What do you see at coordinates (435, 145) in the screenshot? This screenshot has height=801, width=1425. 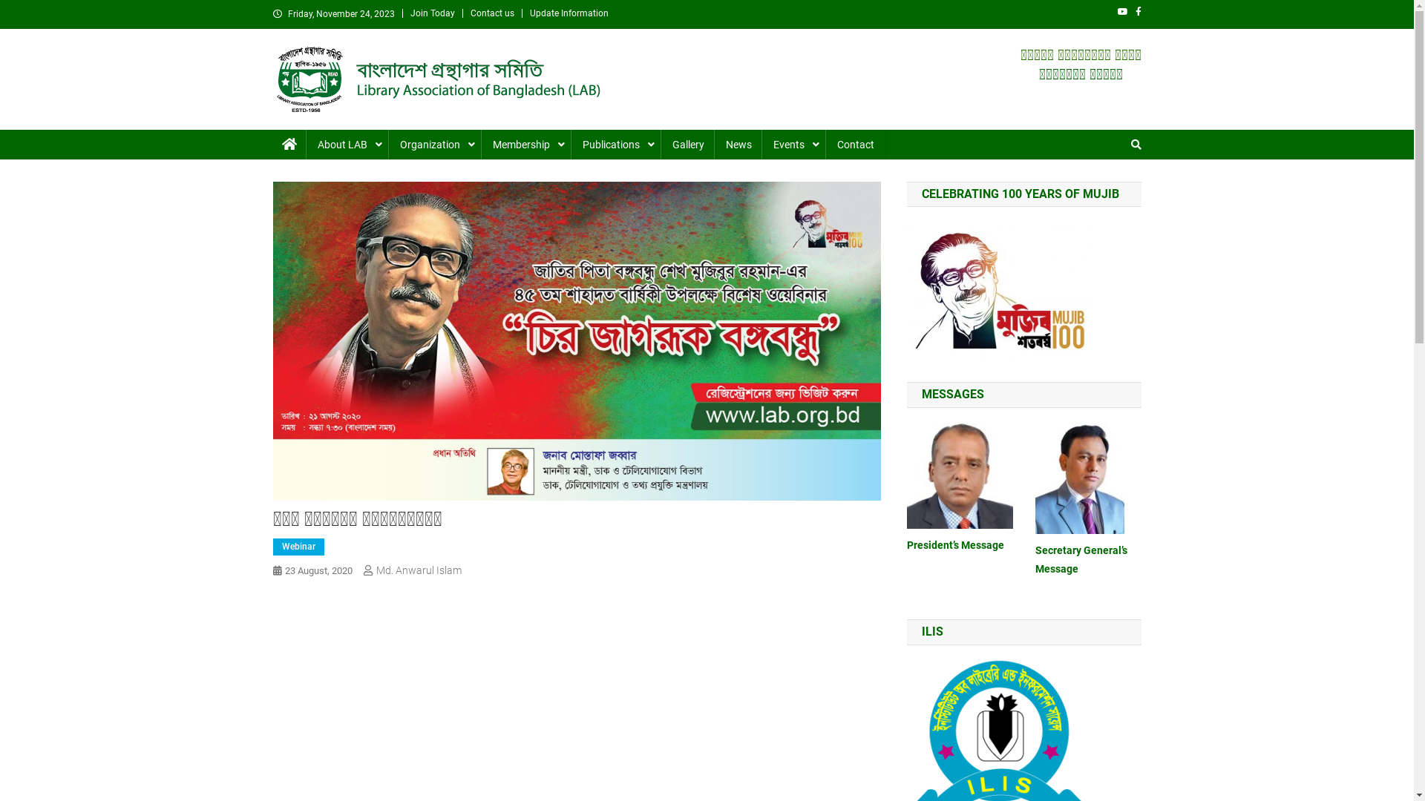 I see `Organization` at bounding box center [435, 145].